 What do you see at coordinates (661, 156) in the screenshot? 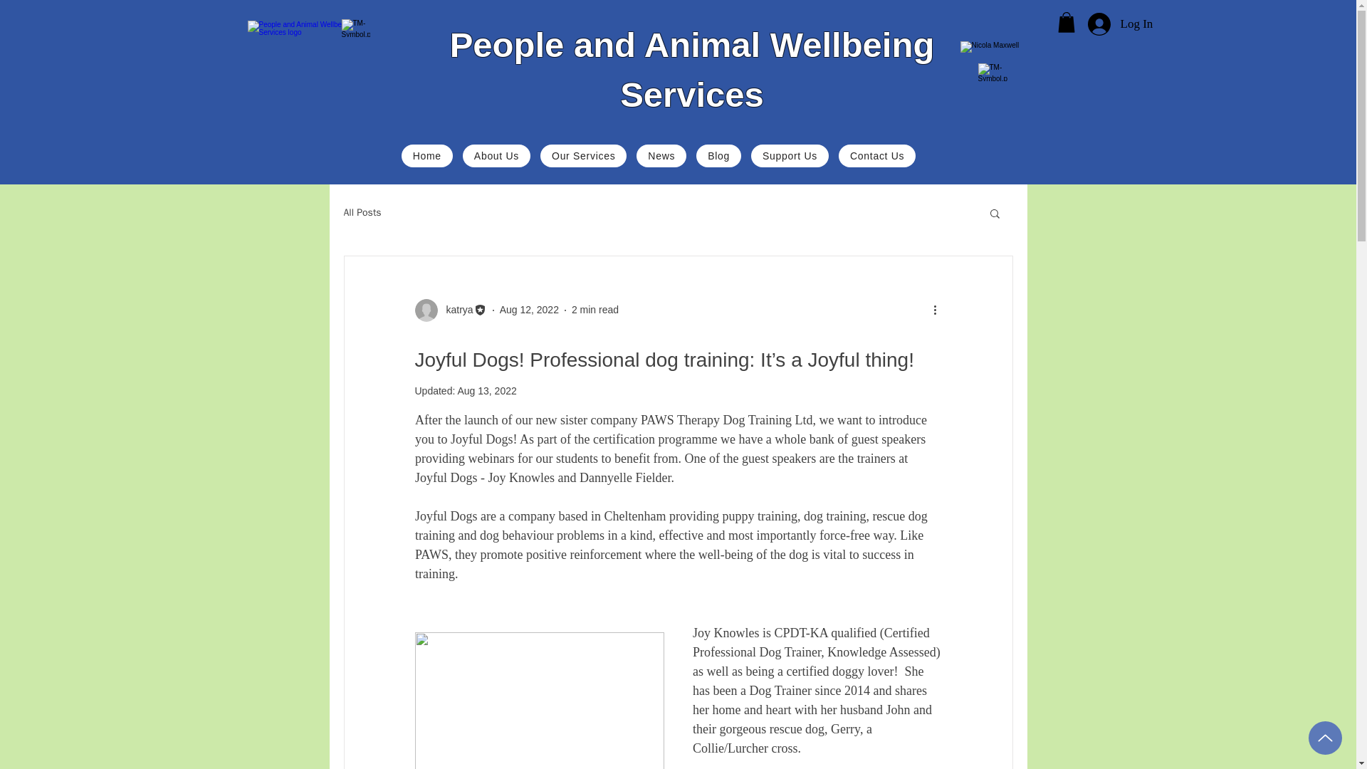
I see `News` at bounding box center [661, 156].